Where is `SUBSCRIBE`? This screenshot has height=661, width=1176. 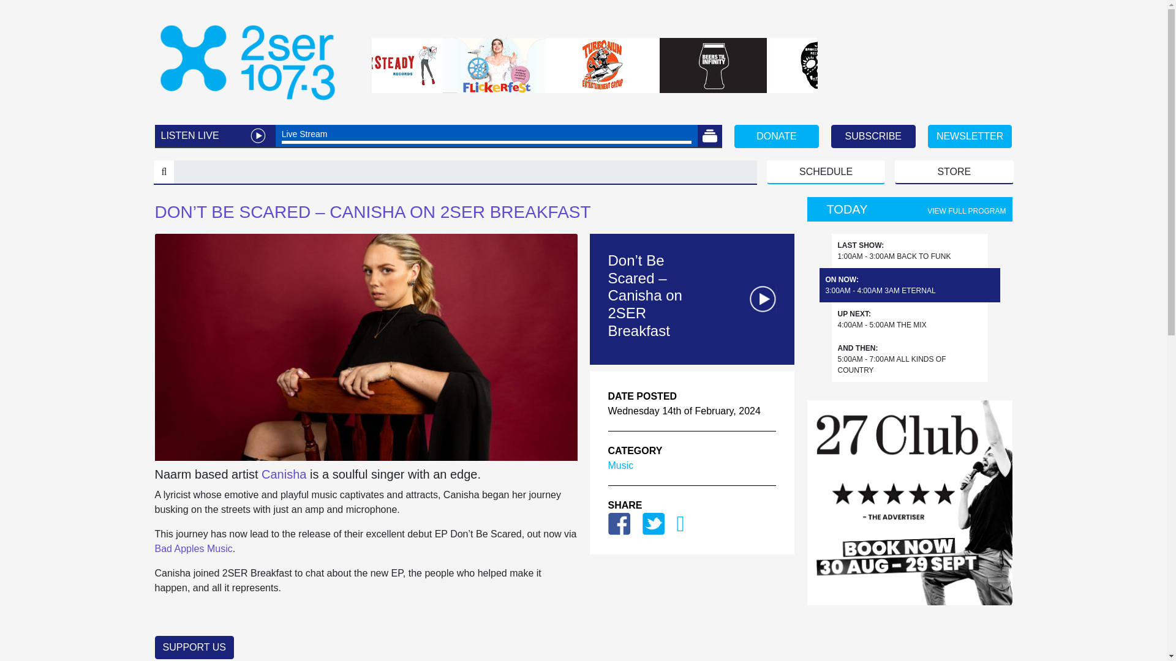 SUBSCRIBE is located at coordinates (873, 136).